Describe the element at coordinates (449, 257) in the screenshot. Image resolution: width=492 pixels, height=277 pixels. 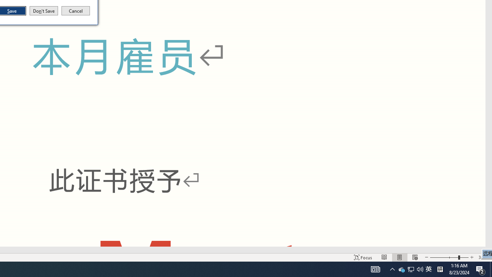
I see `AutomationID: 4105` at that location.